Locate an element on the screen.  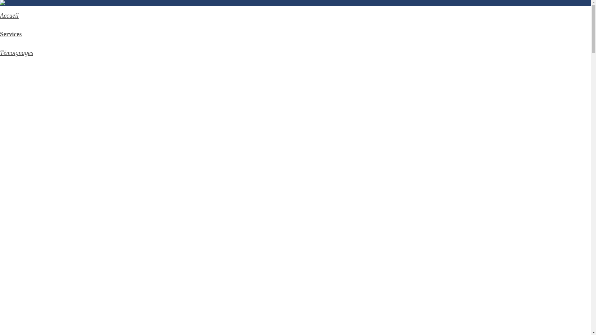
Services is located at coordinates (11, 34).